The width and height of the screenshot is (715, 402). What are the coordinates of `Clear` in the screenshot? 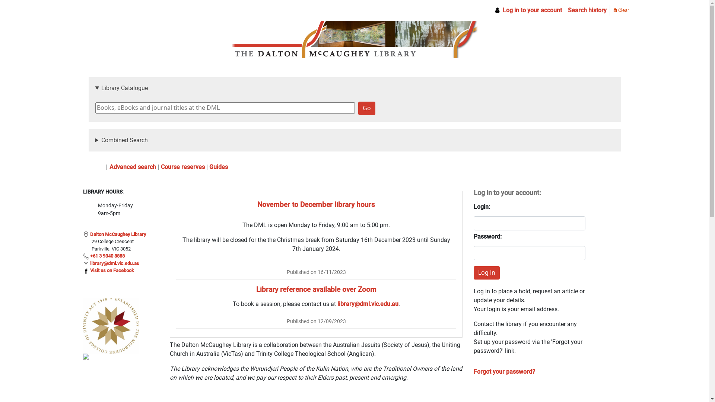 It's located at (621, 10).